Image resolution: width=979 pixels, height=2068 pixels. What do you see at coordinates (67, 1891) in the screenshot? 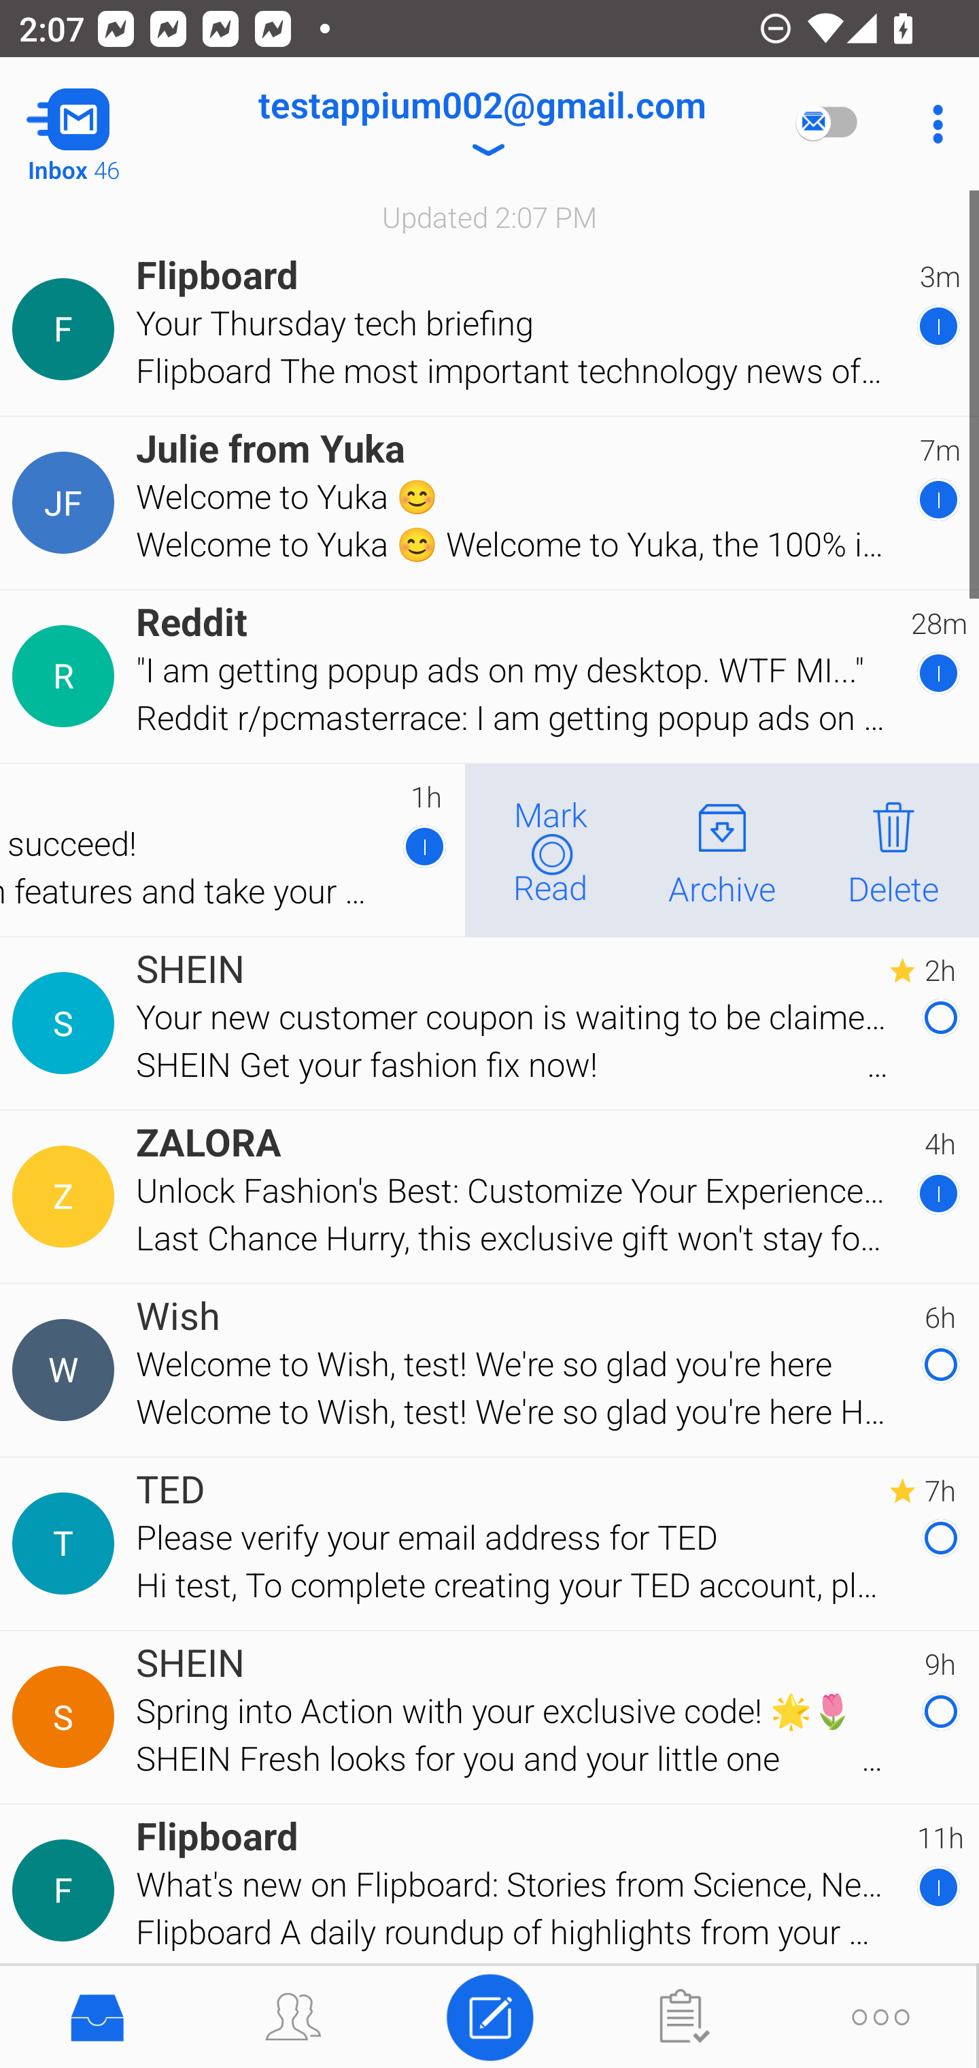
I see `Contact Details` at bounding box center [67, 1891].